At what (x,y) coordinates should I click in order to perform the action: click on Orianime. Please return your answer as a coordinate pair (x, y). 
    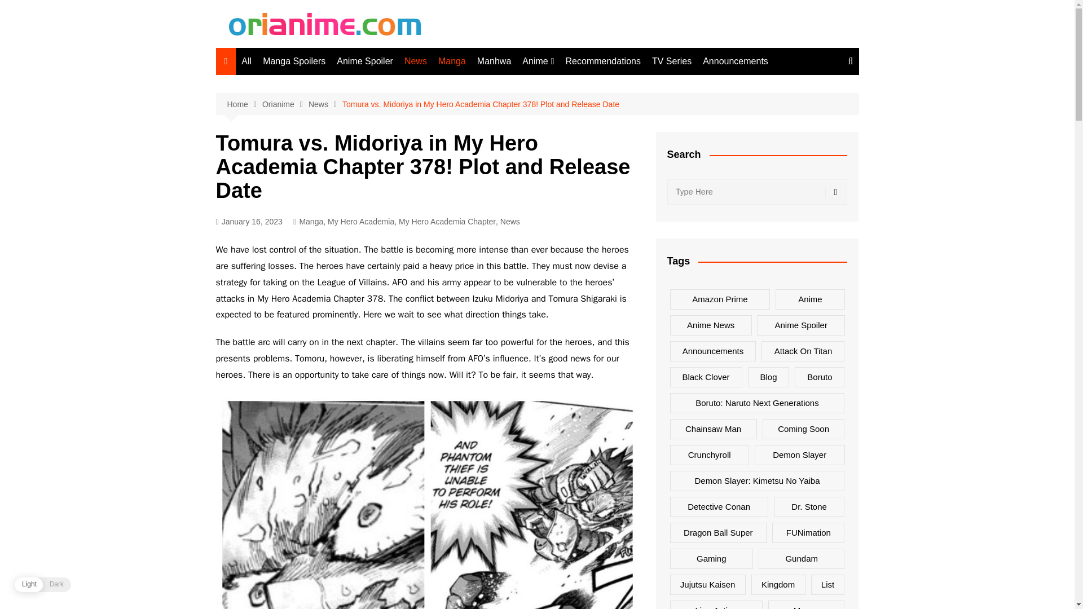
    Looking at the image, I should click on (285, 104).